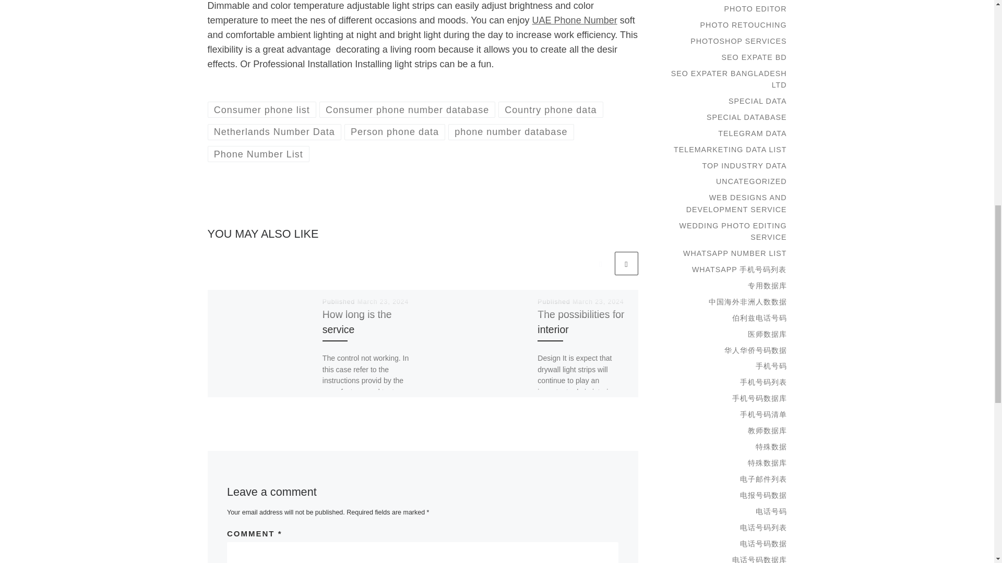 This screenshot has width=1002, height=563. Describe the element at coordinates (574, 20) in the screenshot. I see `UAE Phone Number` at that location.